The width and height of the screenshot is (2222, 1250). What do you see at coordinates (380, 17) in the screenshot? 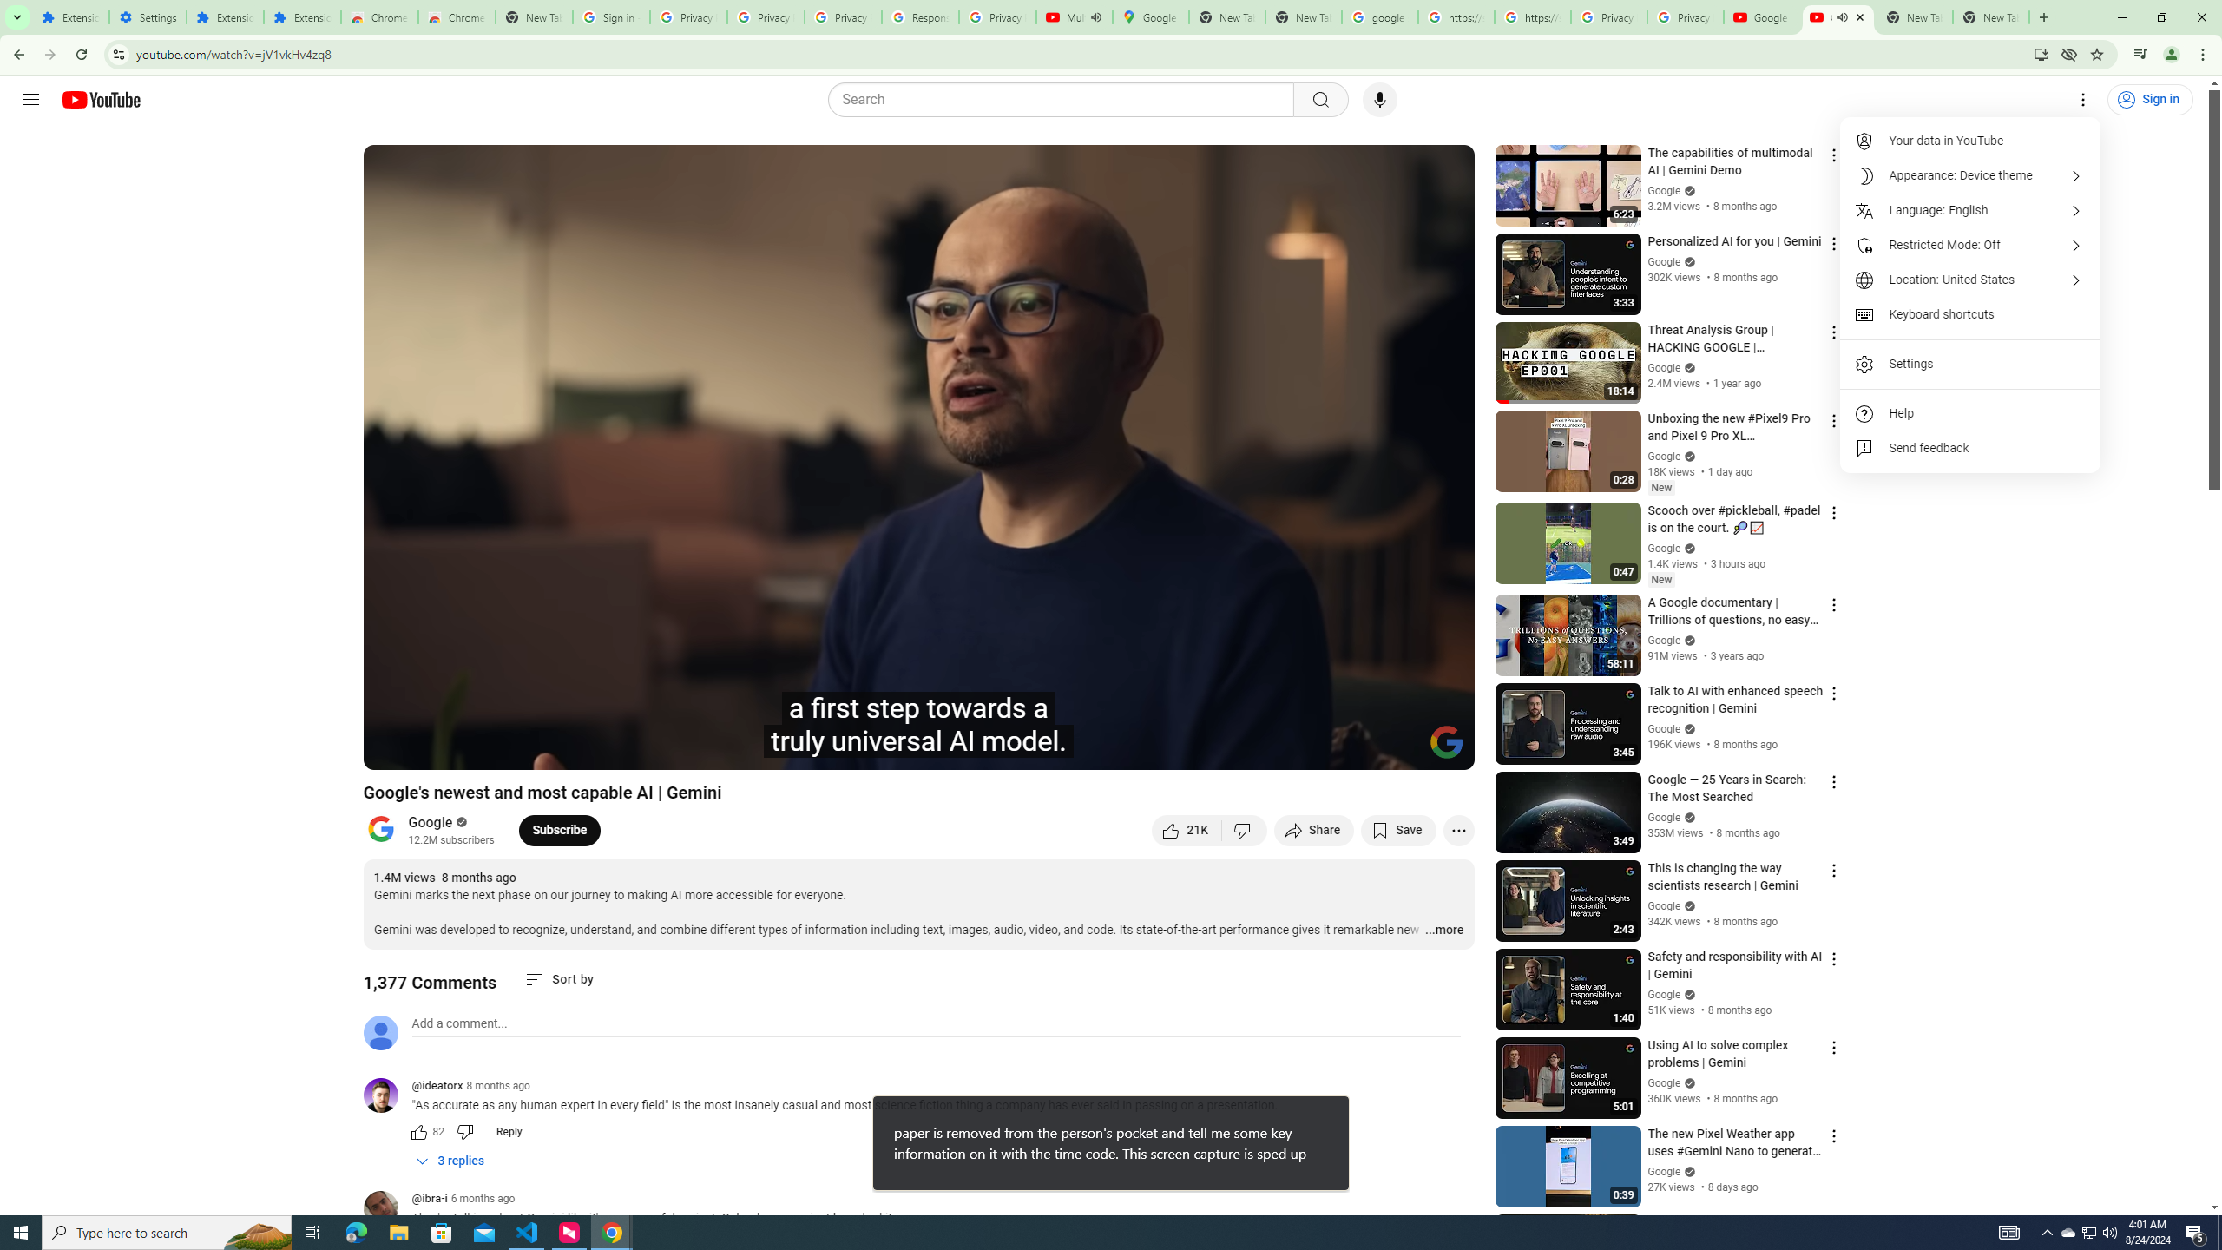
I see `Chrome Web Store` at bounding box center [380, 17].